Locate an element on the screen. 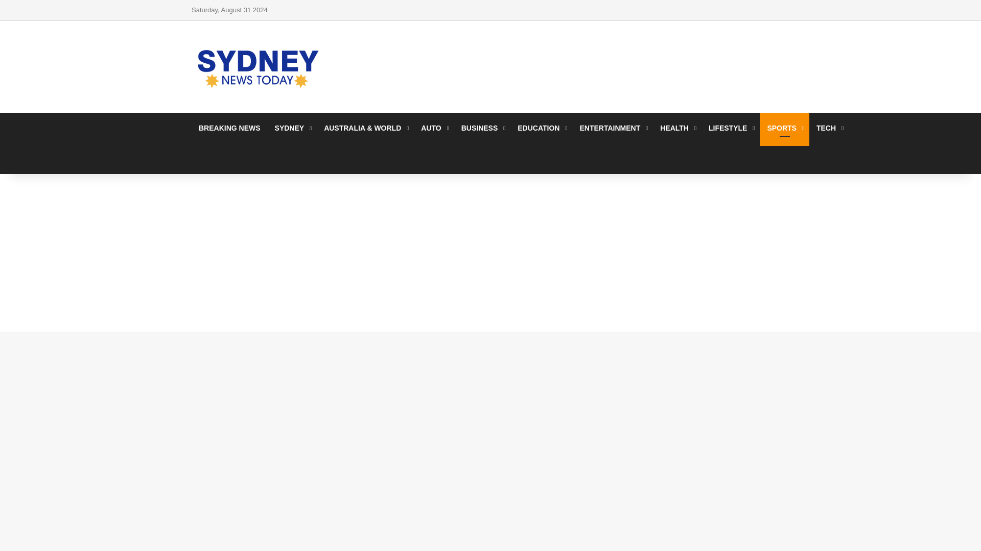 Image resolution: width=981 pixels, height=551 pixels. Sydneynewstoday.com is located at coordinates (258, 67).